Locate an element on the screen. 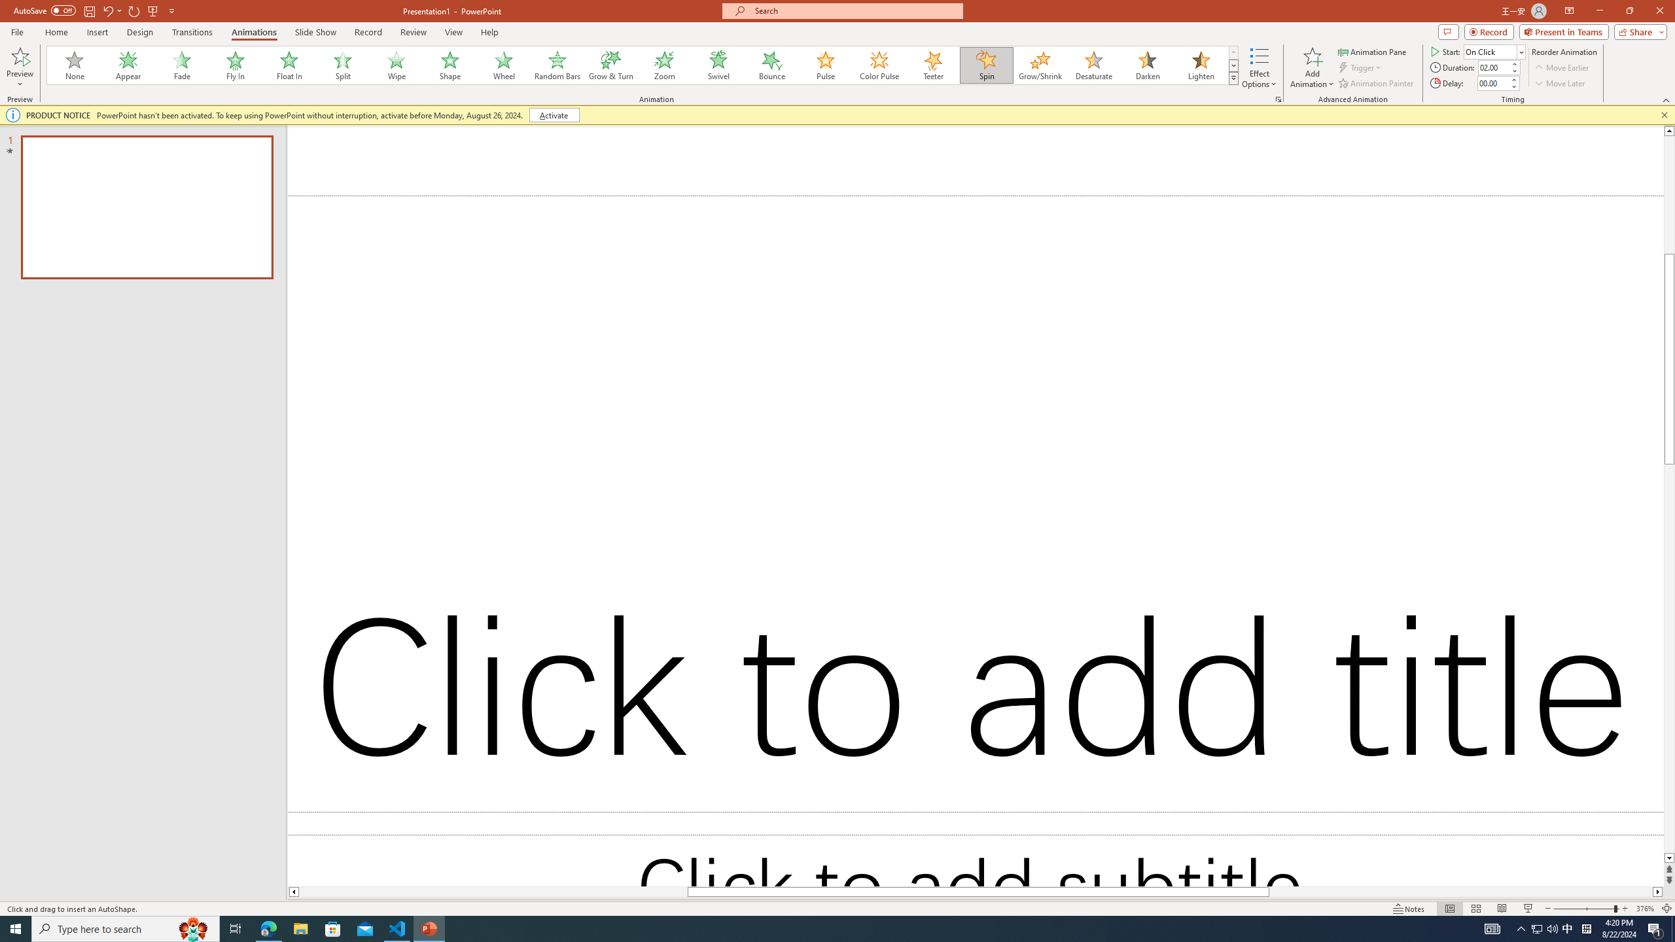  Move Earlier is located at coordinates (1561, 68).